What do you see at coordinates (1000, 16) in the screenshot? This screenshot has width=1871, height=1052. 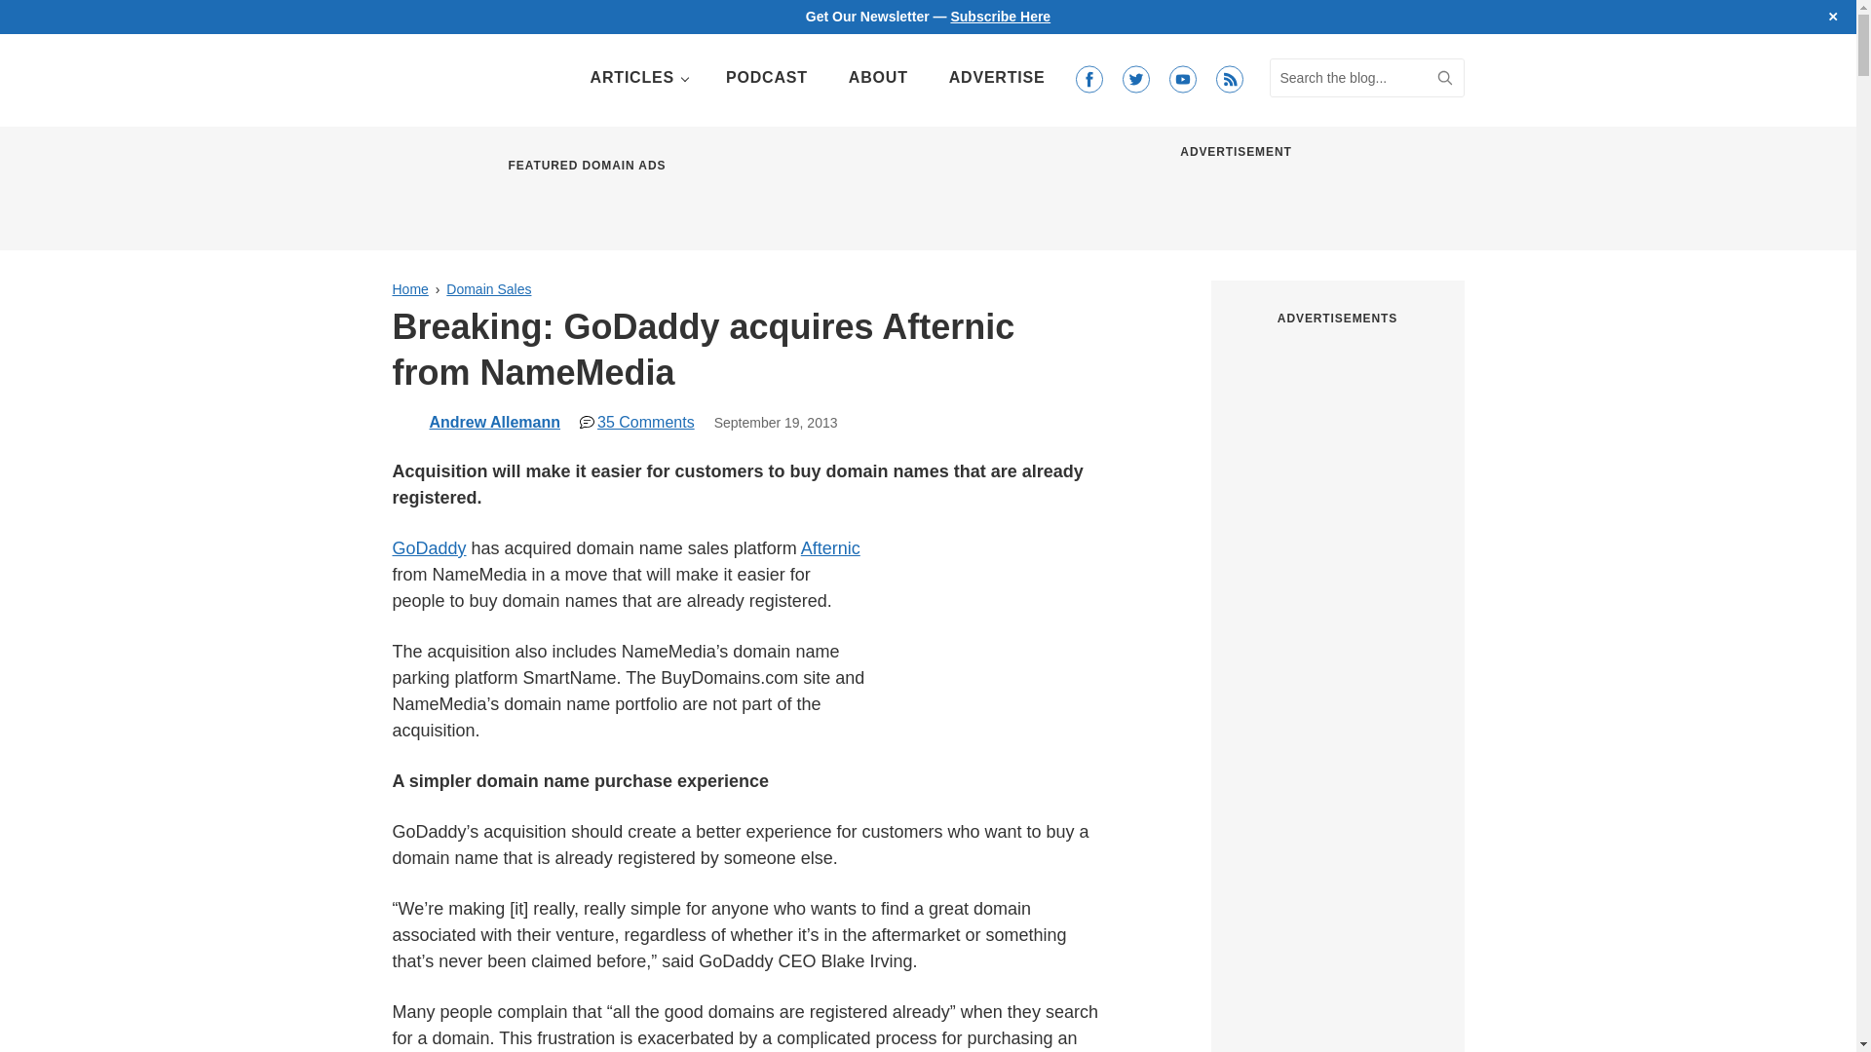 I see `Subscribe Here` at bounding box center [1000, 16].